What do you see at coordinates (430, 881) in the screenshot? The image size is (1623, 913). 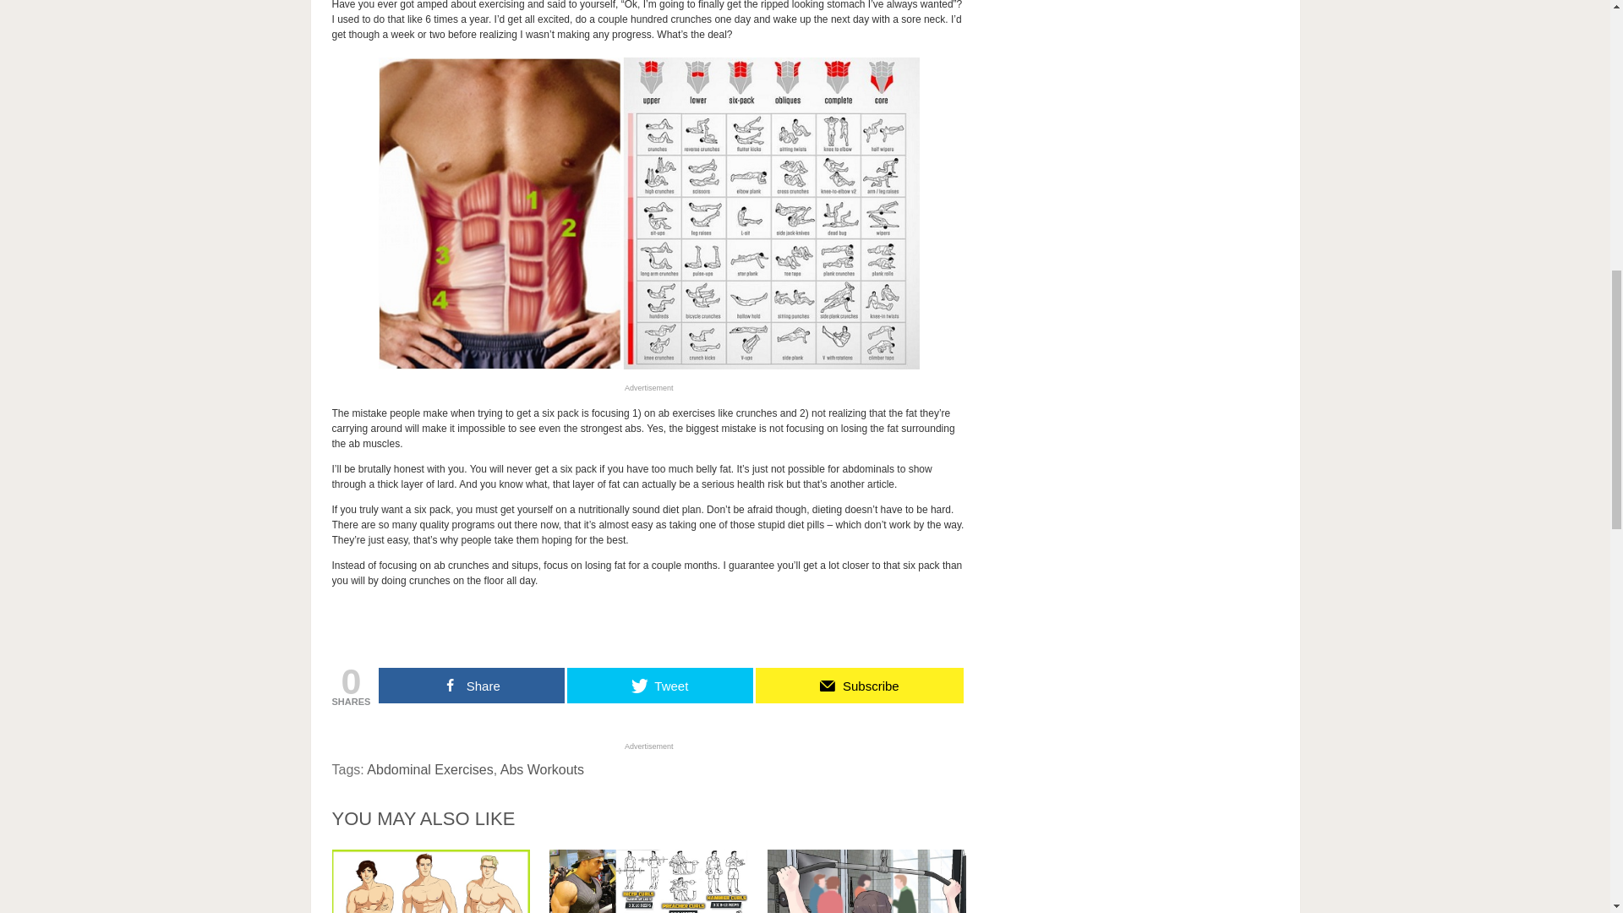 I see `10 Great Tips For Bodybuilding Beginners` at bounding box center [430, 881].